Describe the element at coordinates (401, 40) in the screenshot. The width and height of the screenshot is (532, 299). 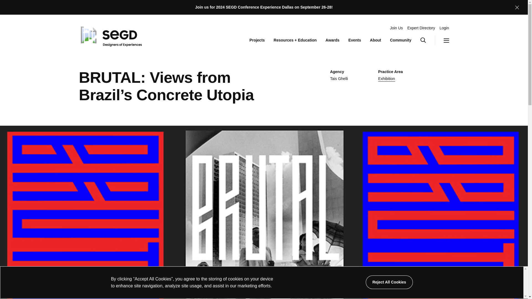
I see `Community` at that location.